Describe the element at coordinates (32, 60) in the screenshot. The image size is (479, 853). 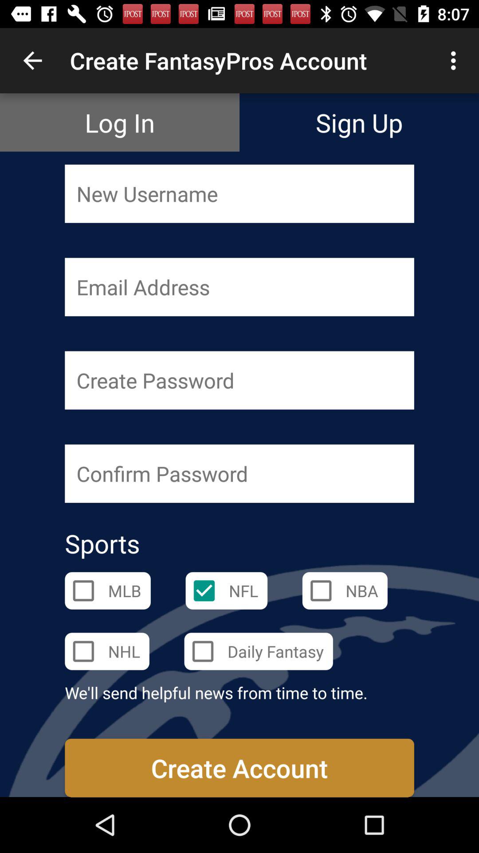
I see `press icon above the log in` at that location.